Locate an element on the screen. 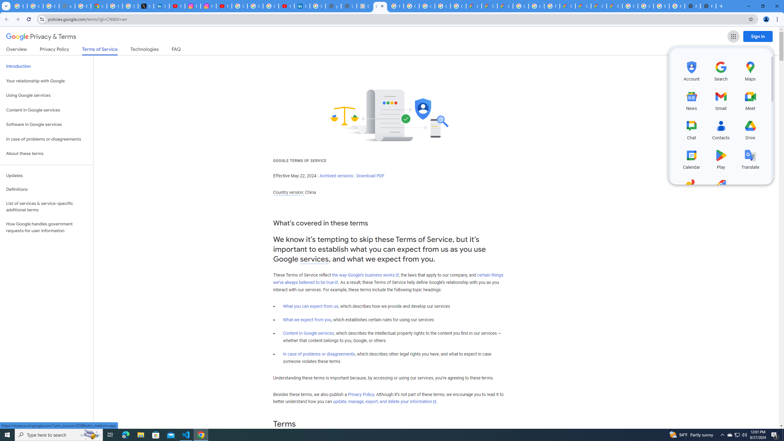 Image resolution: width=784 pixels, height=441 pixels. Country version: is located at coordinates (288, 192).